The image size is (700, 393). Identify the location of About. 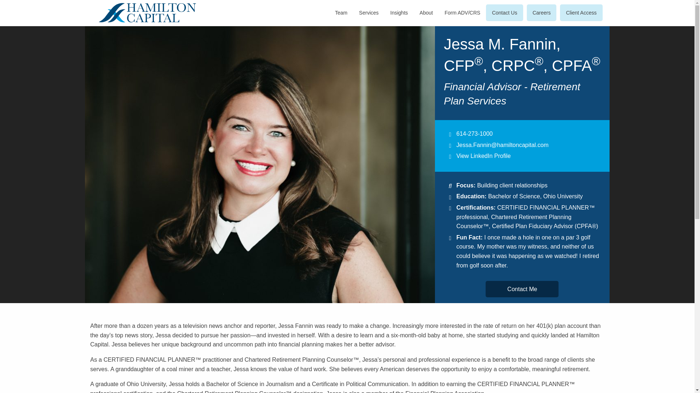
(426, 12).